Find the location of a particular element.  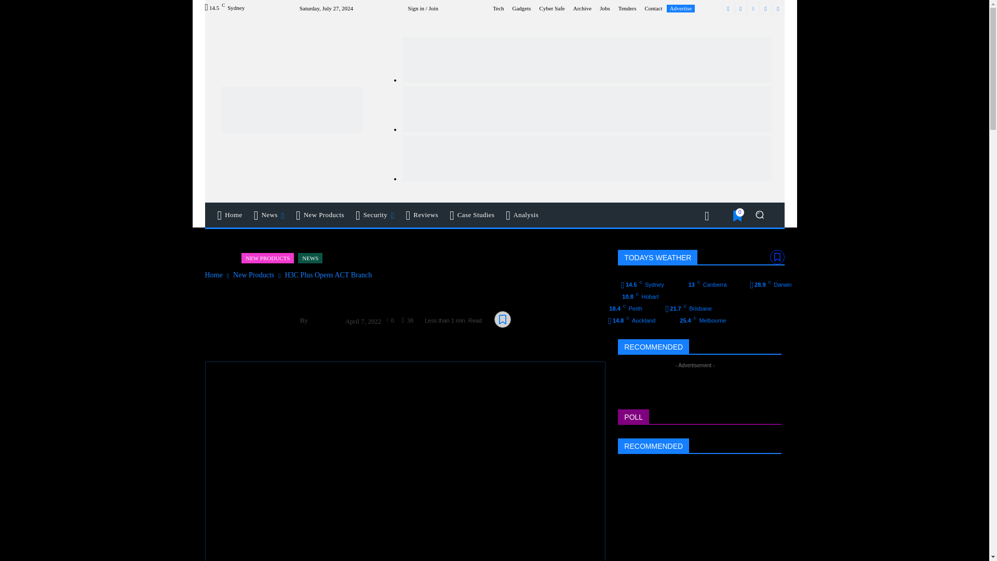

Cyber Safe is located at coordinates (552, 7).